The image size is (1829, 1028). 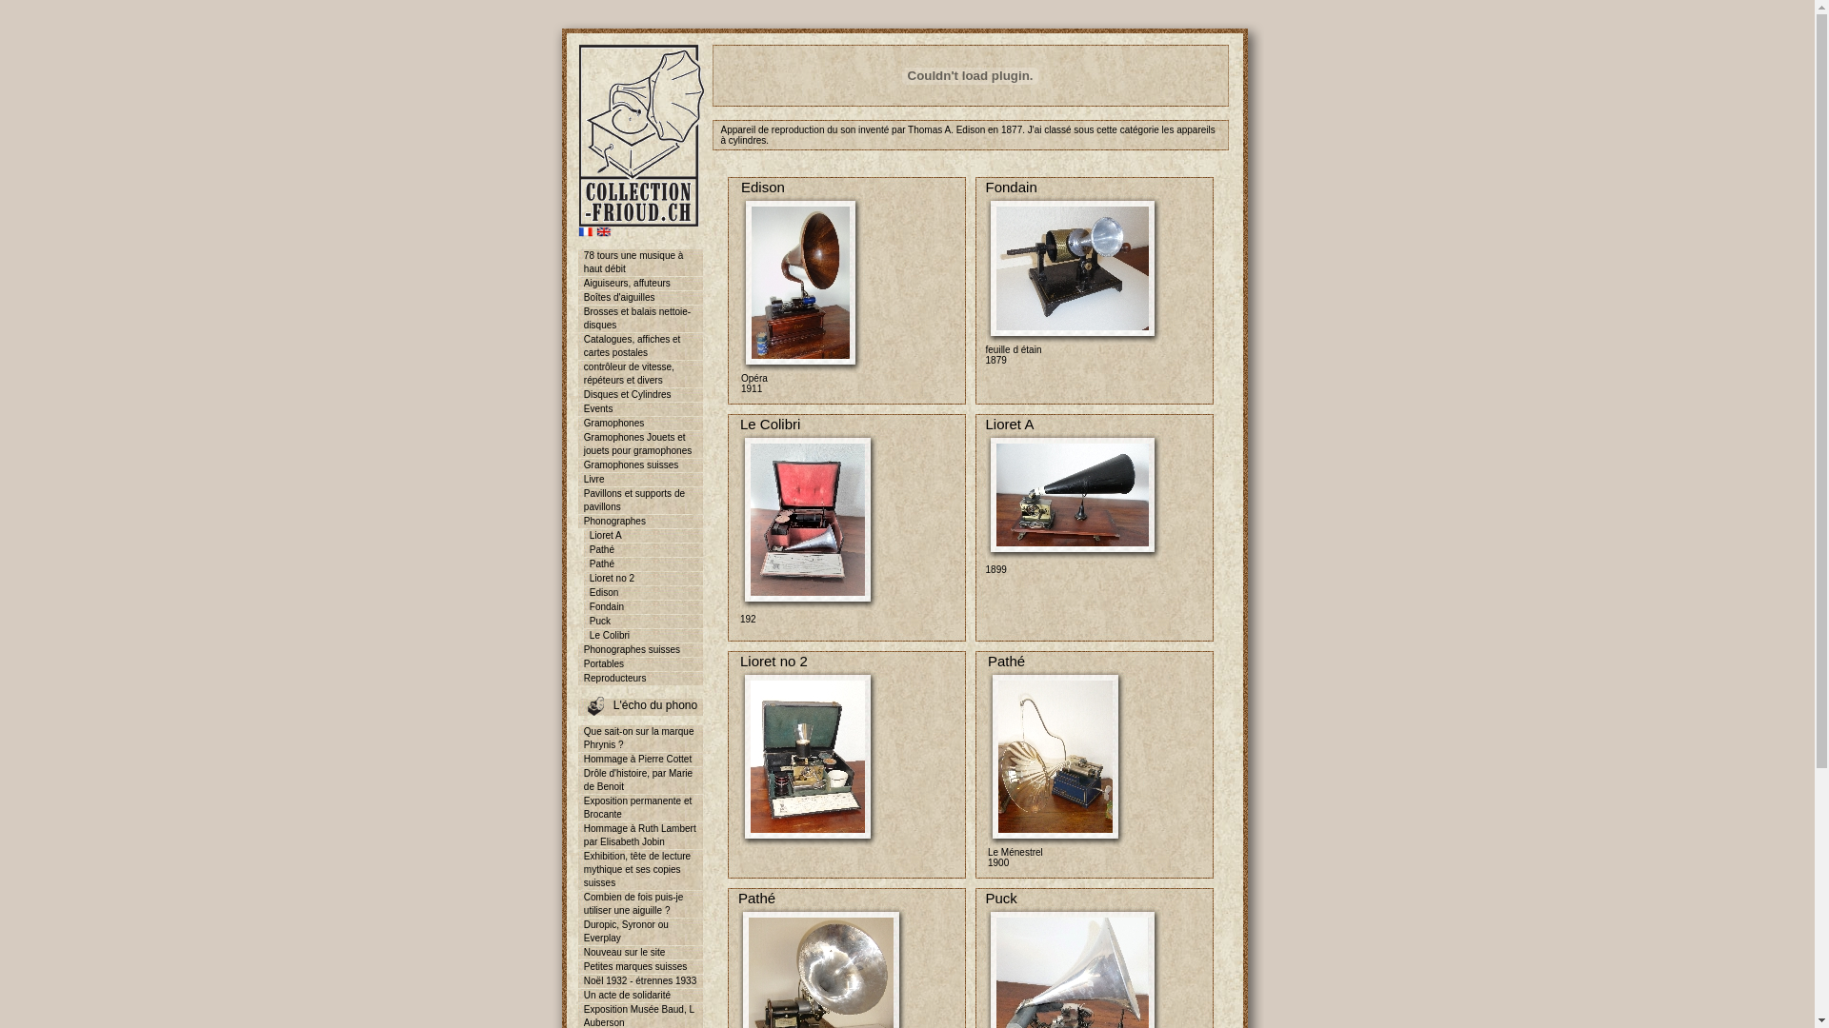 I want to click on Lioret A, so click(x=644, y=536).